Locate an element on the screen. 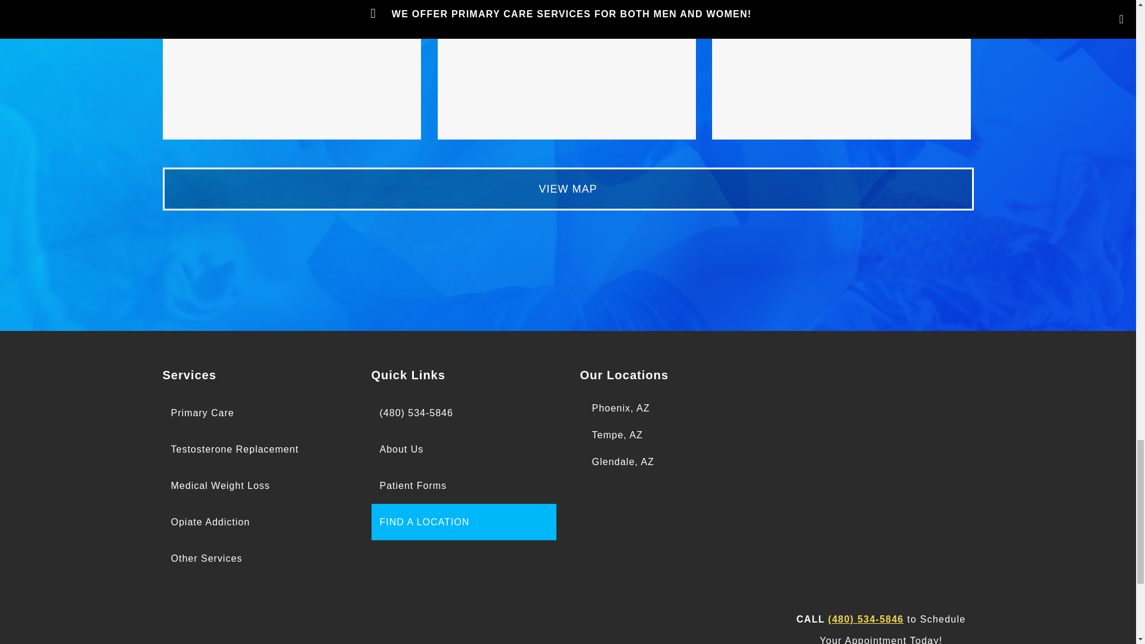 Image resolution: width=1145 pixels, height=644 pixels. Tempe, AZ is located at coordinates (292, 70).